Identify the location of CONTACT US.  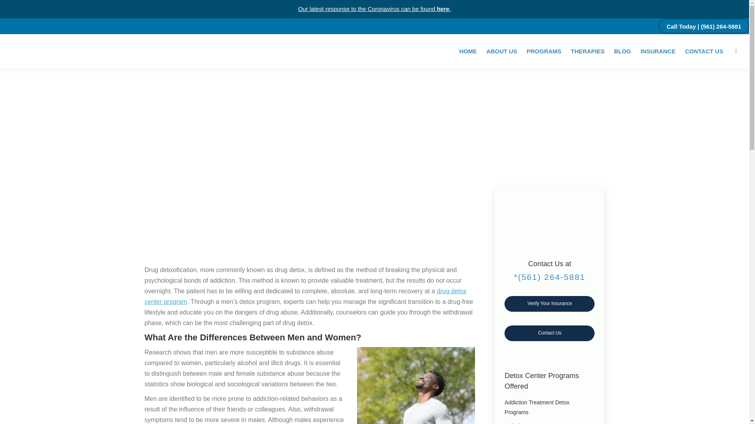
(704, 50).